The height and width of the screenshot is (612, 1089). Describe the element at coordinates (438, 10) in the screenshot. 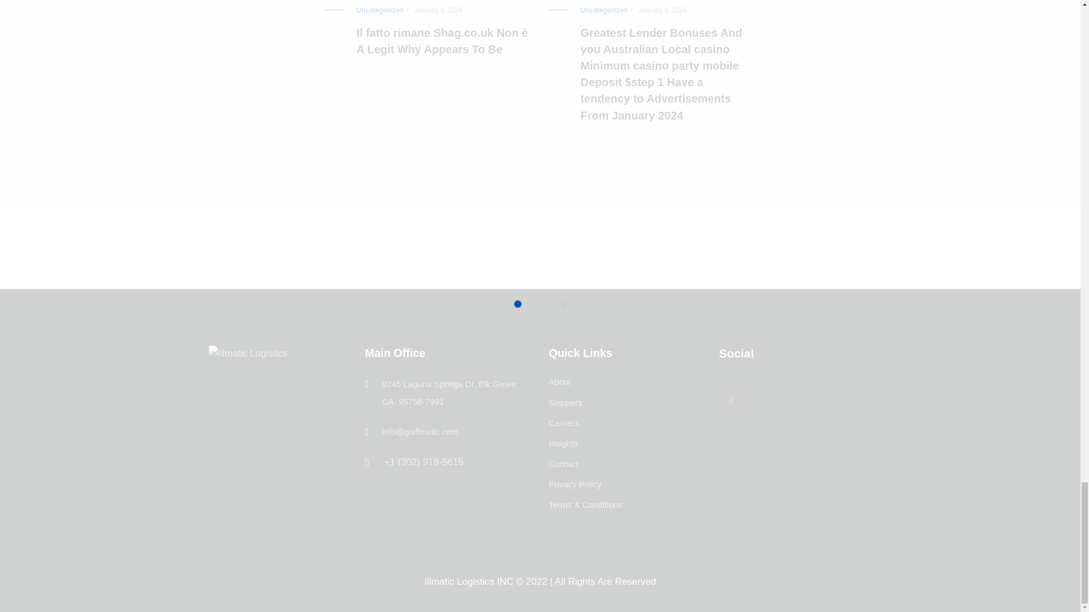

I see `January 3, 2024` at that location.